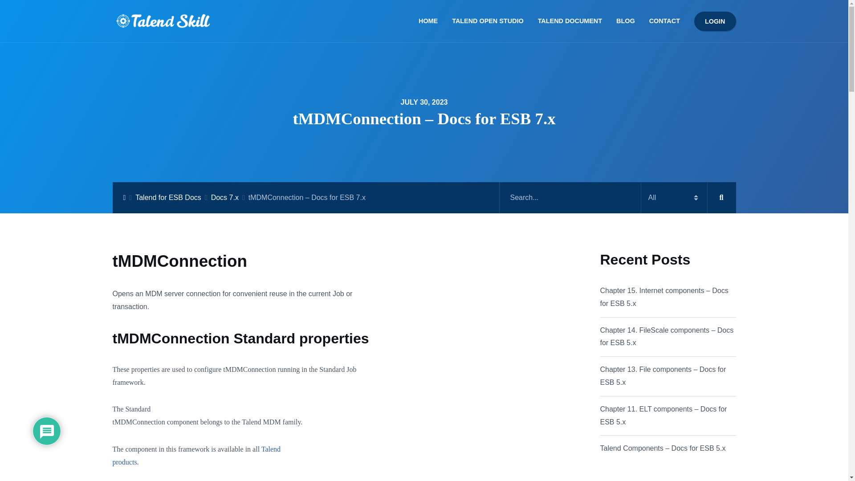 Image resolution: width=855 pixels, height=481 pixels. I want to click on TALEND DOCUMENT, so click(715, 21).